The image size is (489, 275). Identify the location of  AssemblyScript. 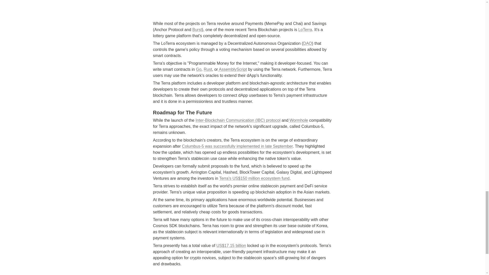
(232, 69).